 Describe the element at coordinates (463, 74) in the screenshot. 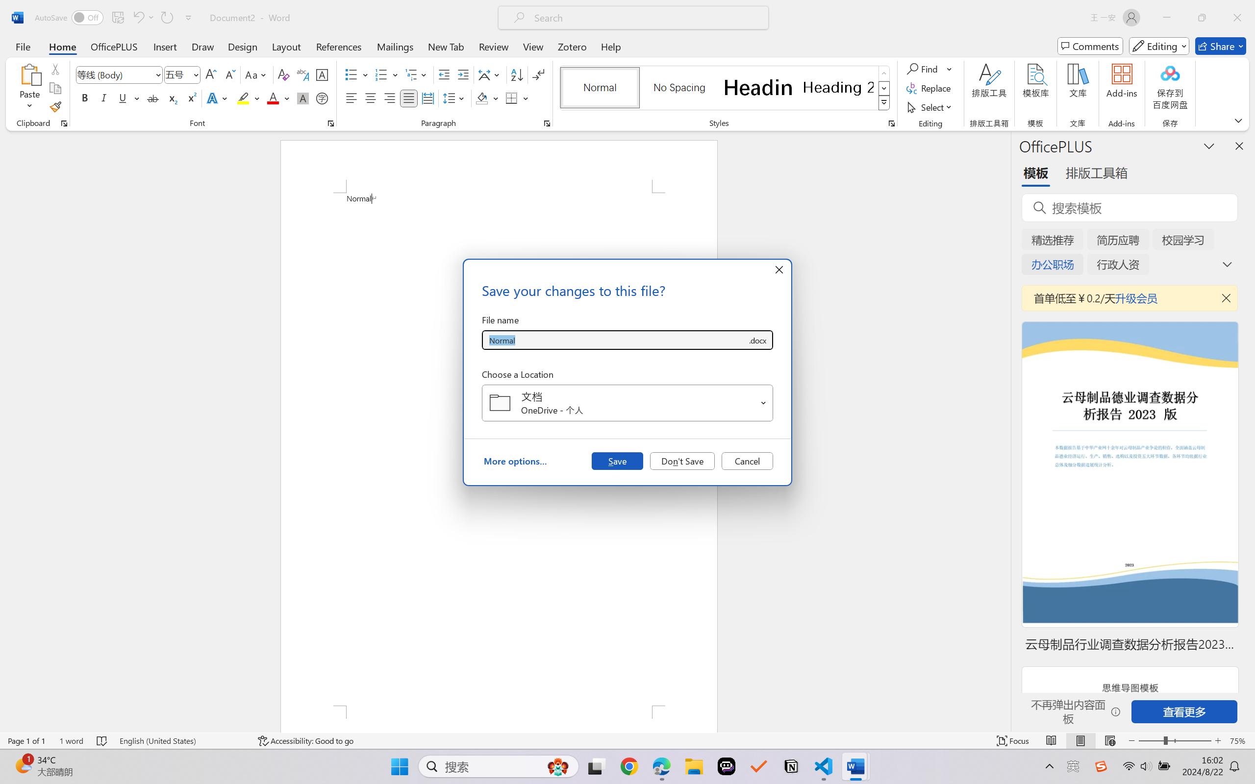

I see `Increase Indent` at that location.